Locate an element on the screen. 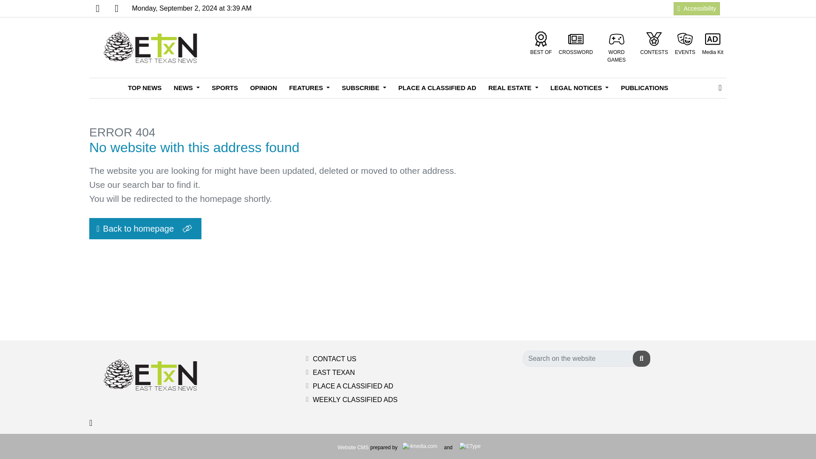 The width and height of the screenshot is (816, 459). Go to RSS is located at coordinates (116, 8).